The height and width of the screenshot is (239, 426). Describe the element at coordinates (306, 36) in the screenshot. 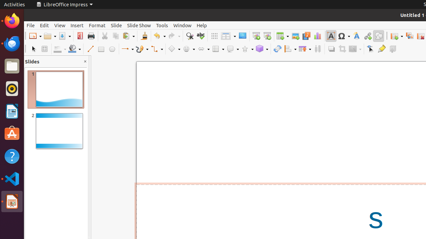

I see `Media` at that location.